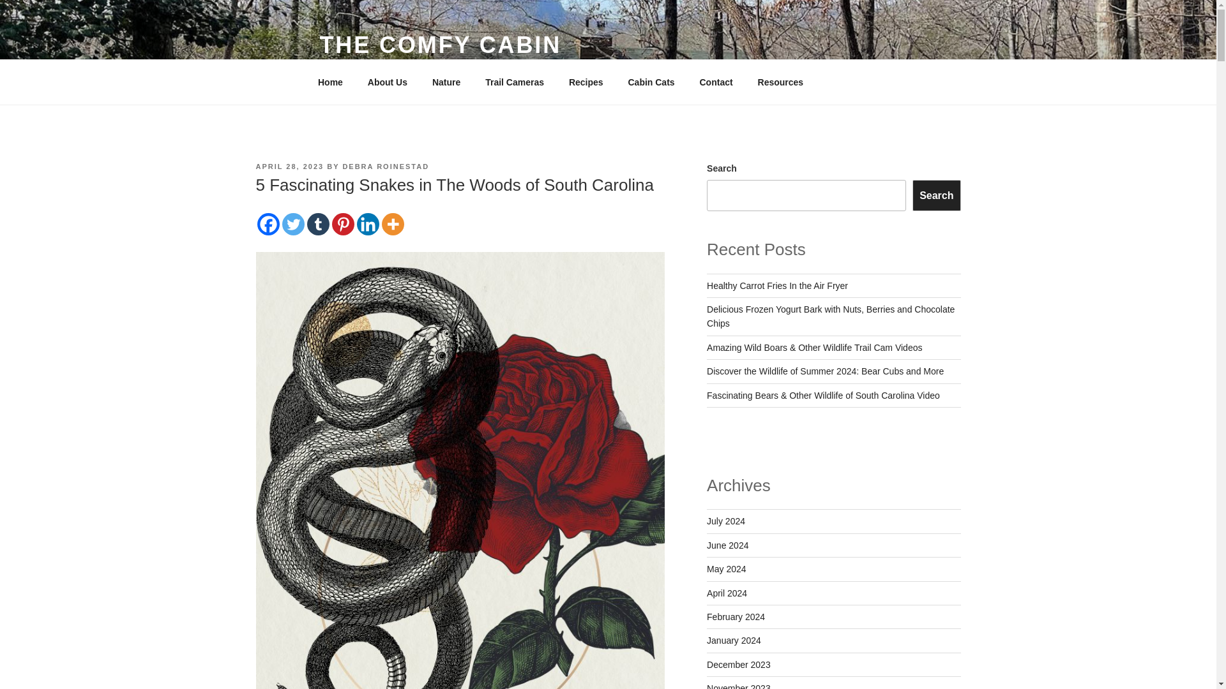 The image size is (1226, 689). I want to click on Home, so click(330, 82).